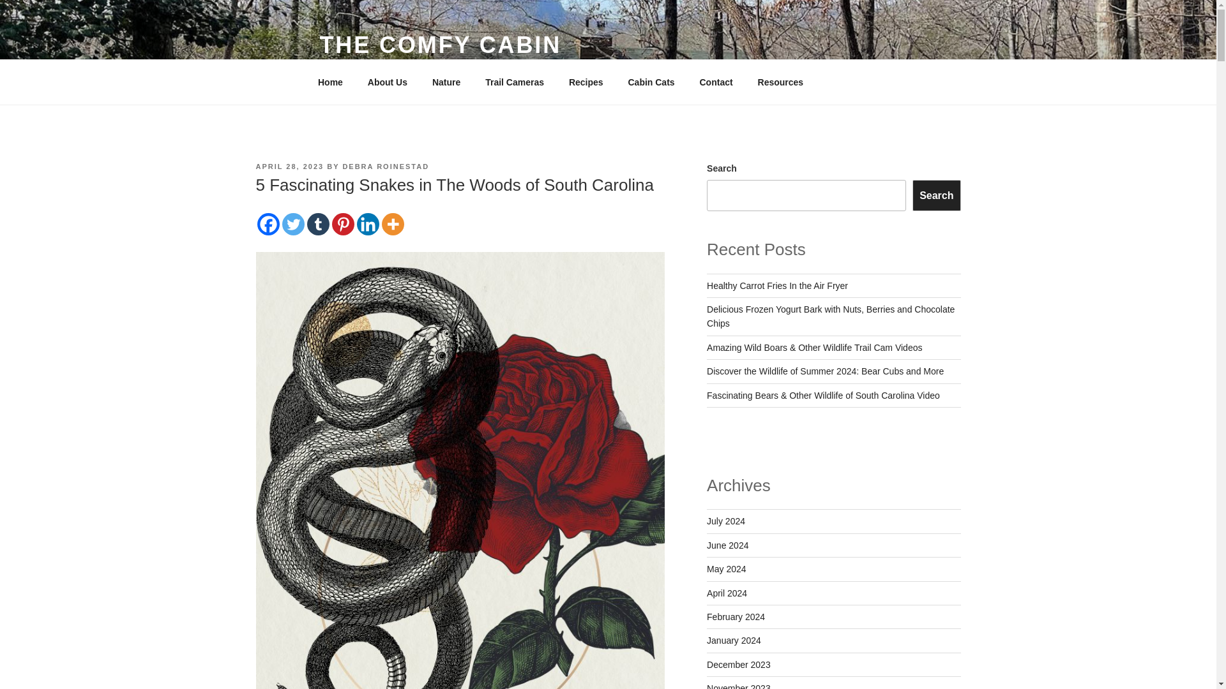 The image size is (1226, 689). I want to click on Home, so click(330, 82).